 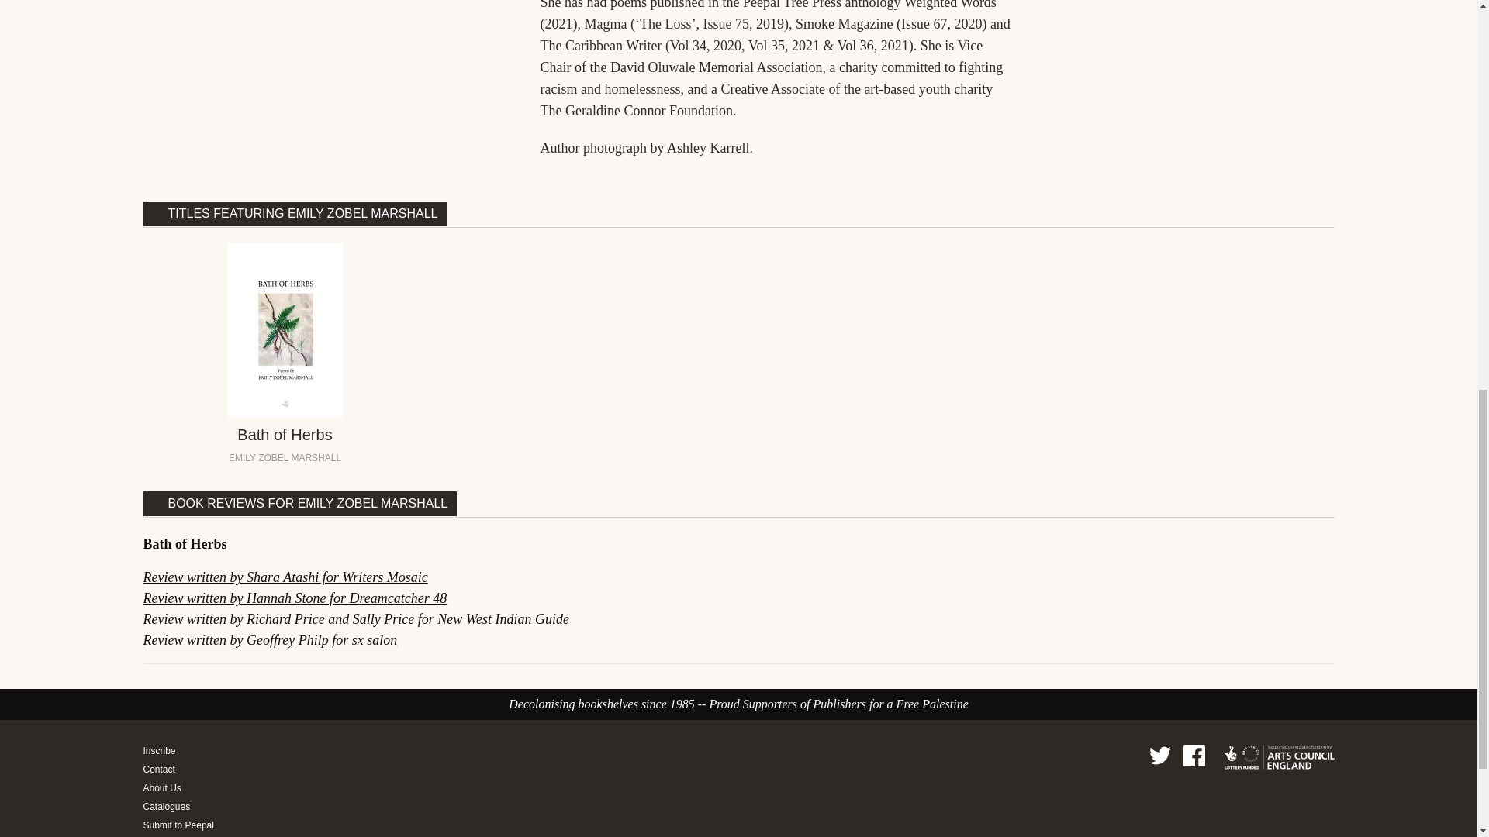 What do you see at coordinates (181, 787) in the screenshot?
I see `About Us` at bounding box center [181, 787].